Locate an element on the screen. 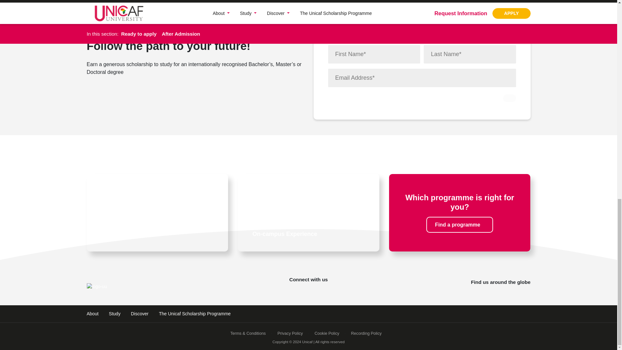 This screenshot has width=622, height=350. Privacy Policy is located at coordinates (290, 333).